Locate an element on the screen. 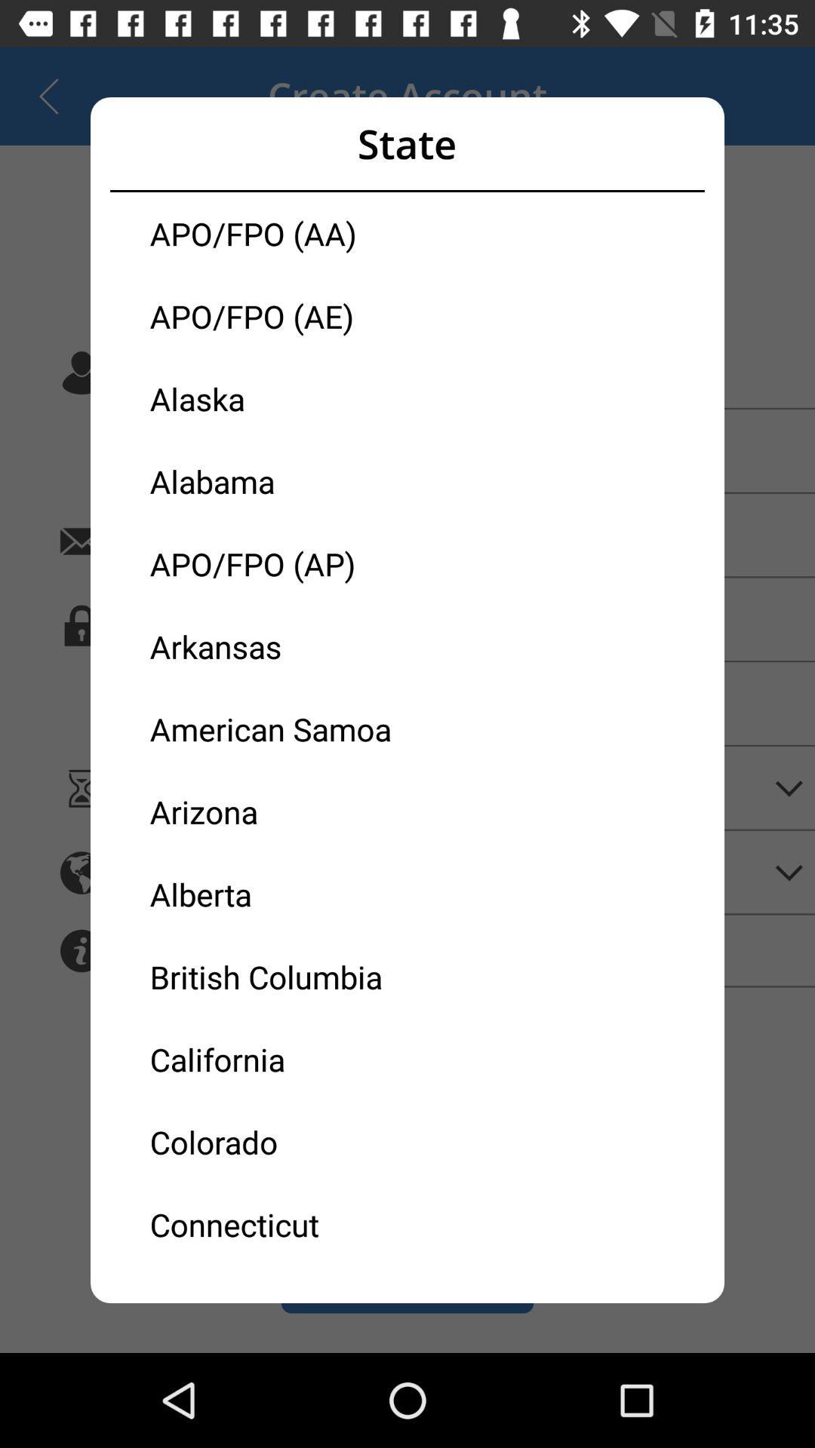 The width and height of the screenshot is (815, 1448). tap the icon below the arkansas item is located at coordinates (278, 729).